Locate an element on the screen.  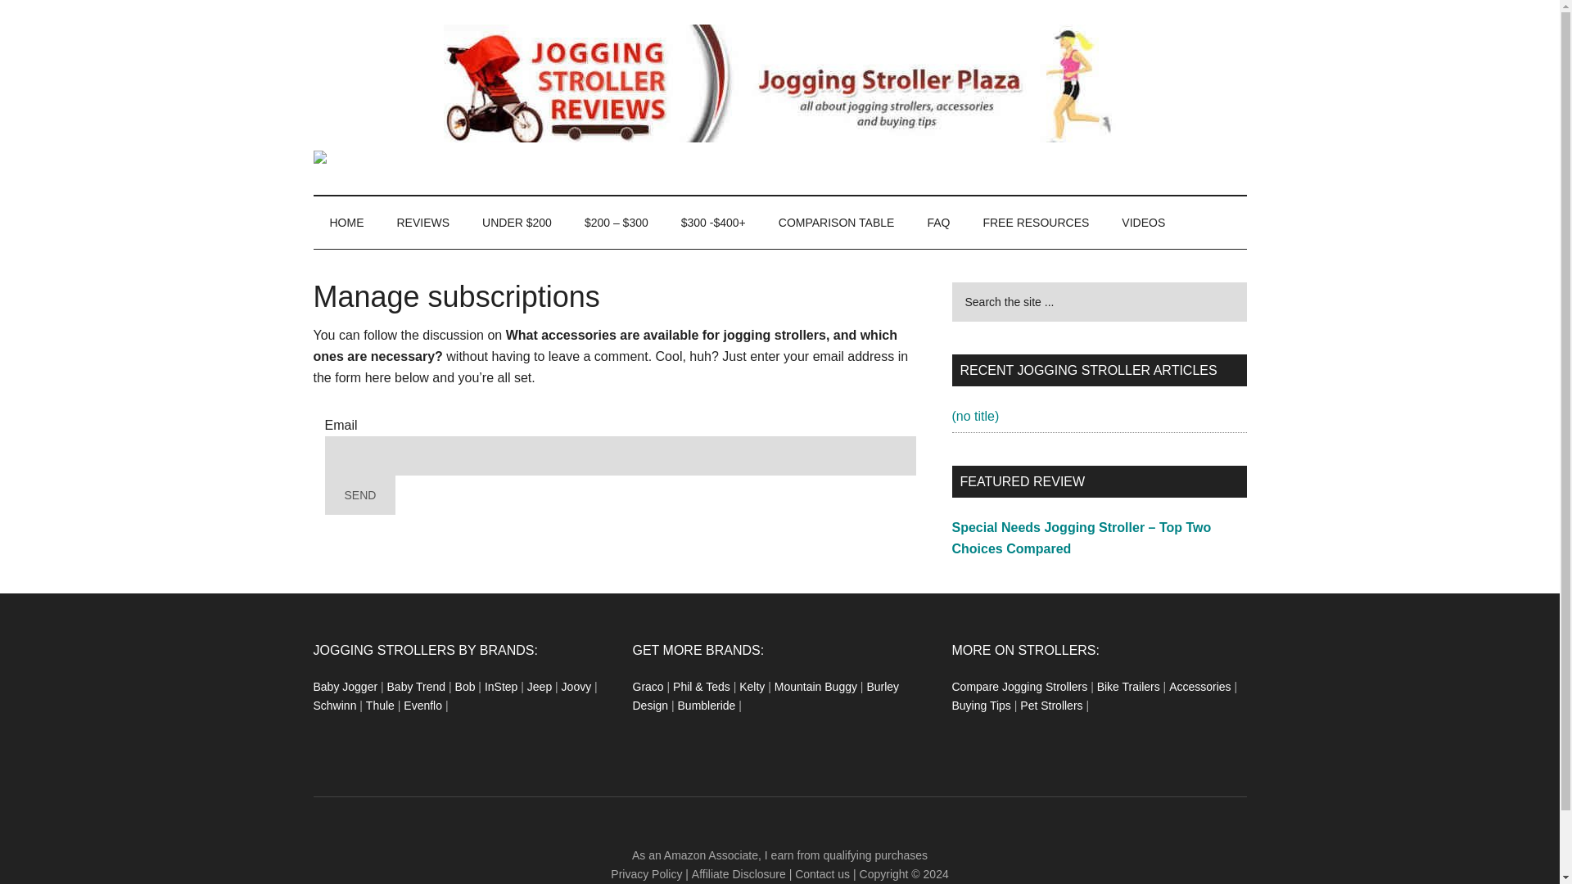
Pet Strollers is located at coordinates (1051, 706).